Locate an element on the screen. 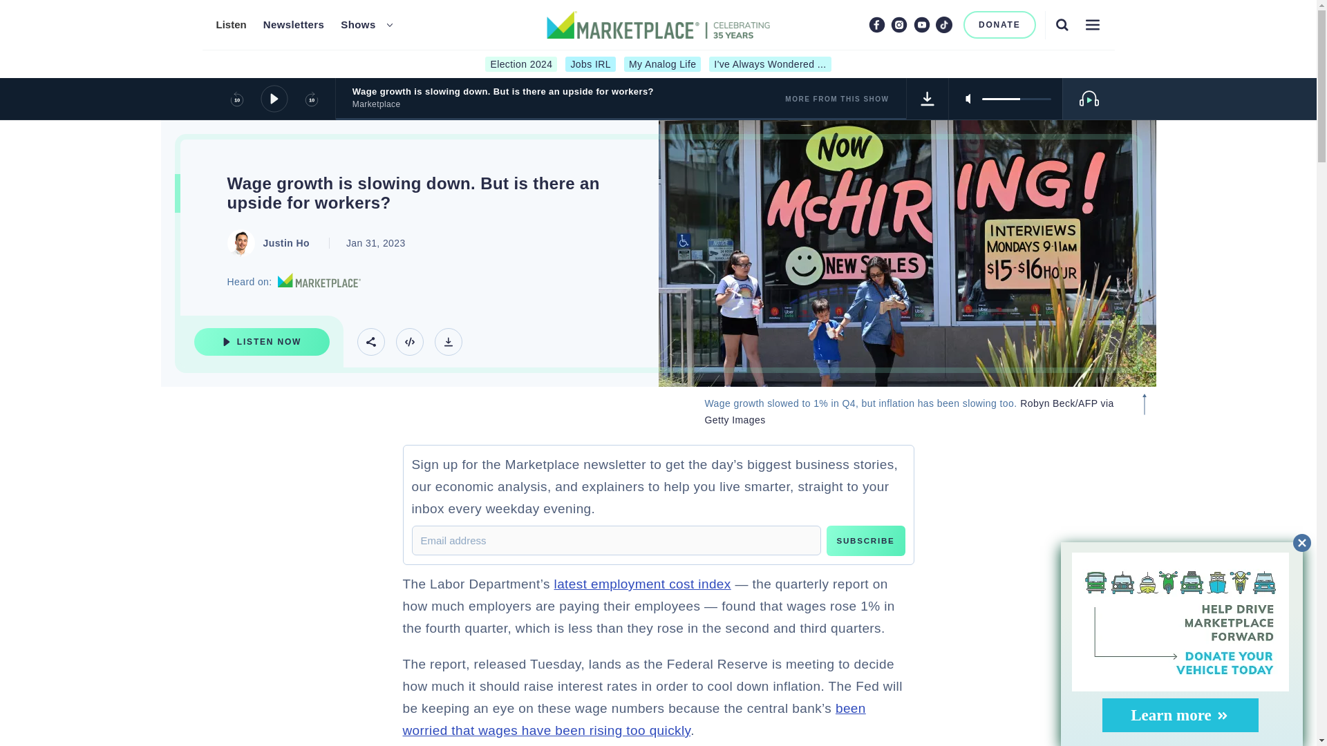  Menu is located at coordinates (1092, 24).